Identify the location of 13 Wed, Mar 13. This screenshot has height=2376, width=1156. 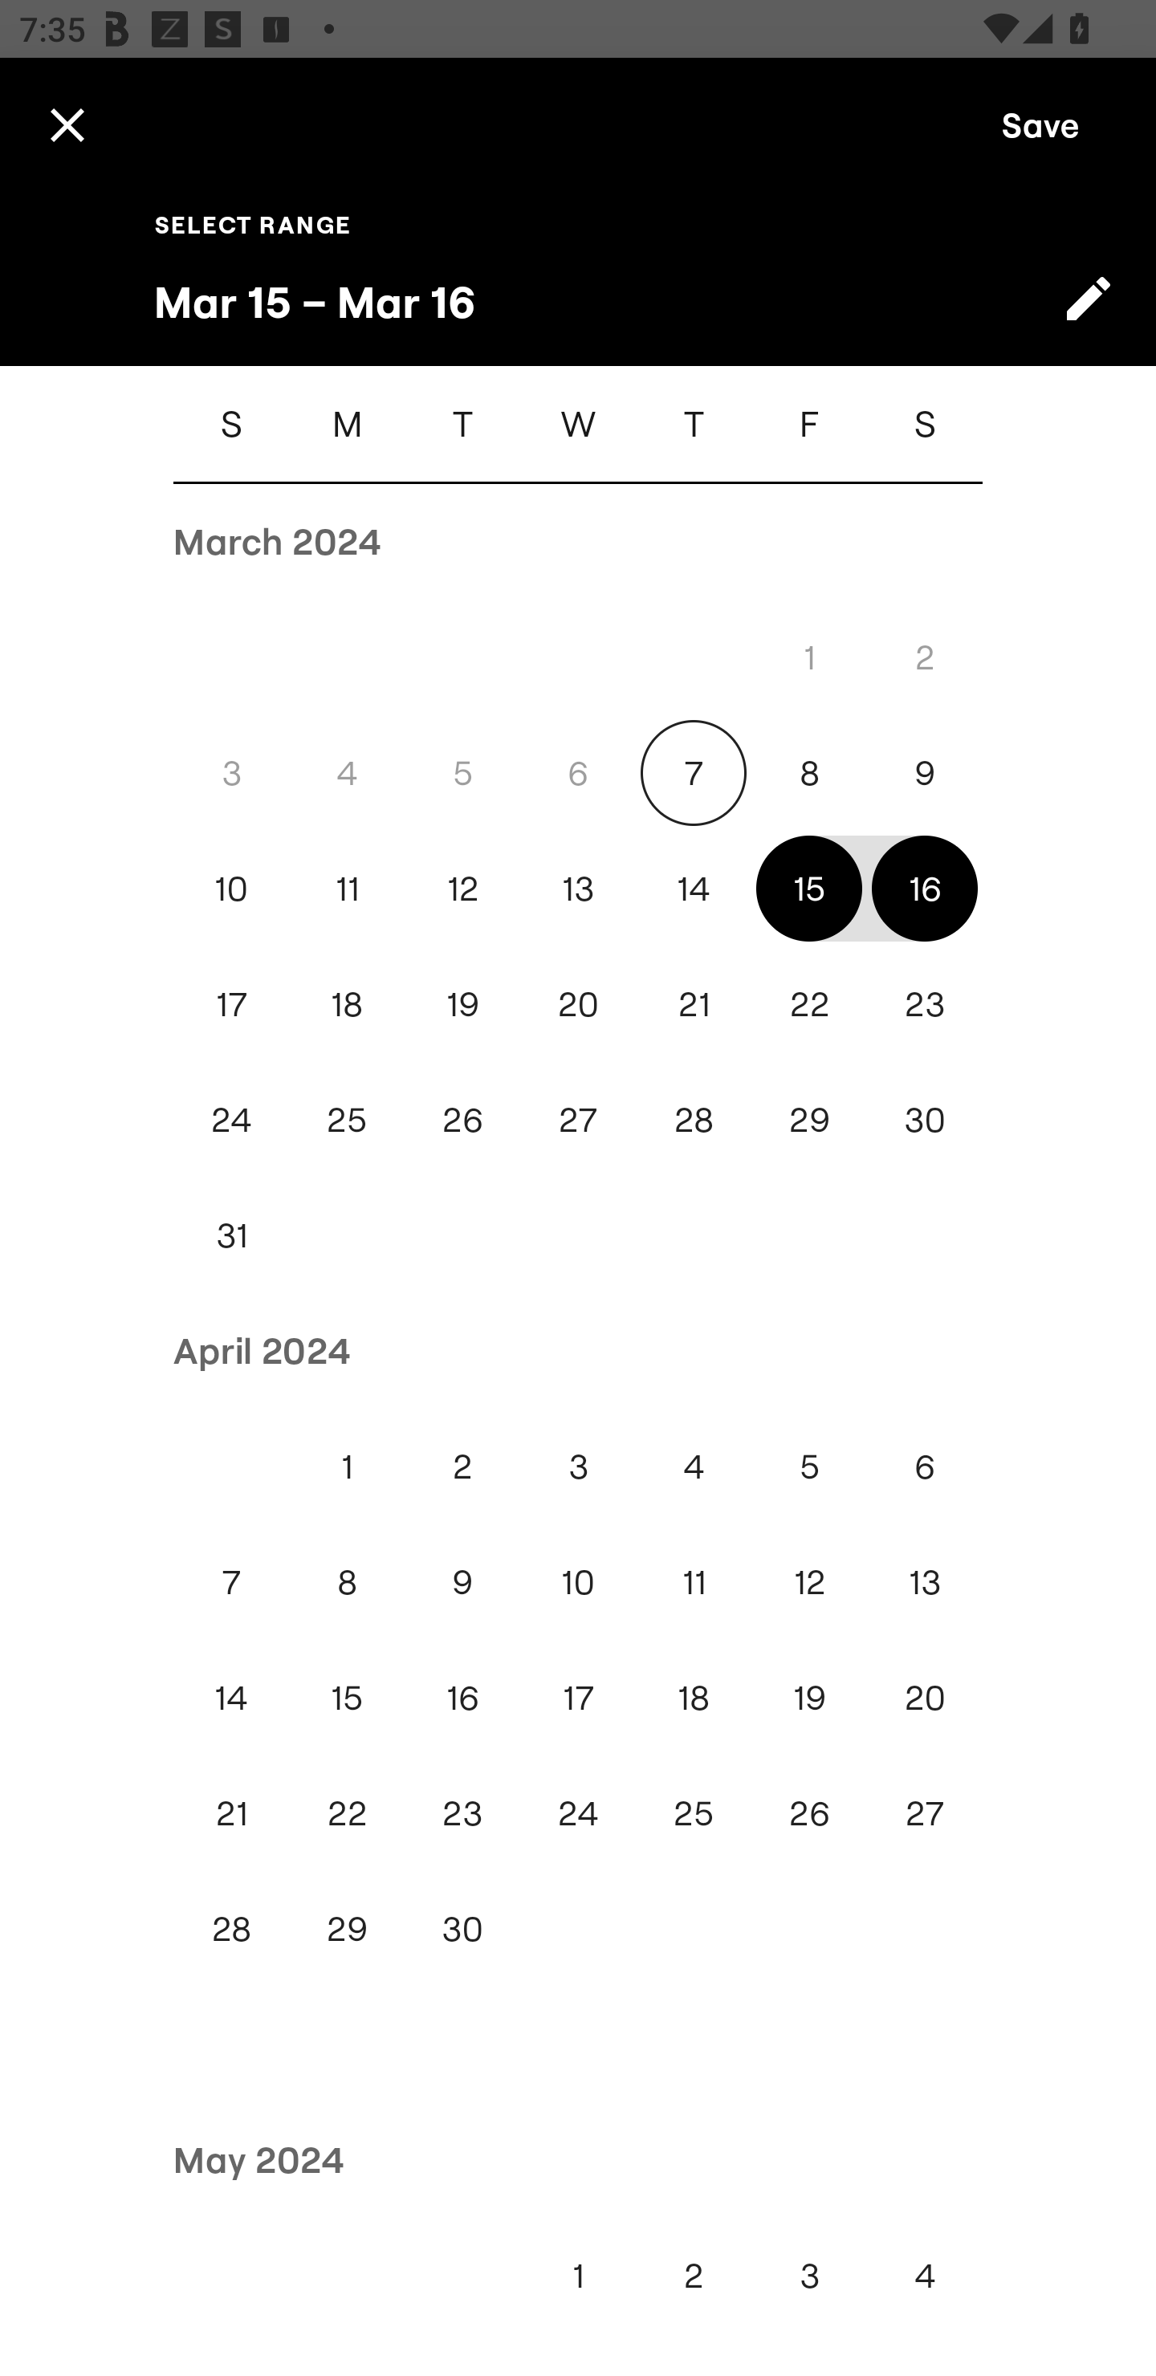
(578, 889).